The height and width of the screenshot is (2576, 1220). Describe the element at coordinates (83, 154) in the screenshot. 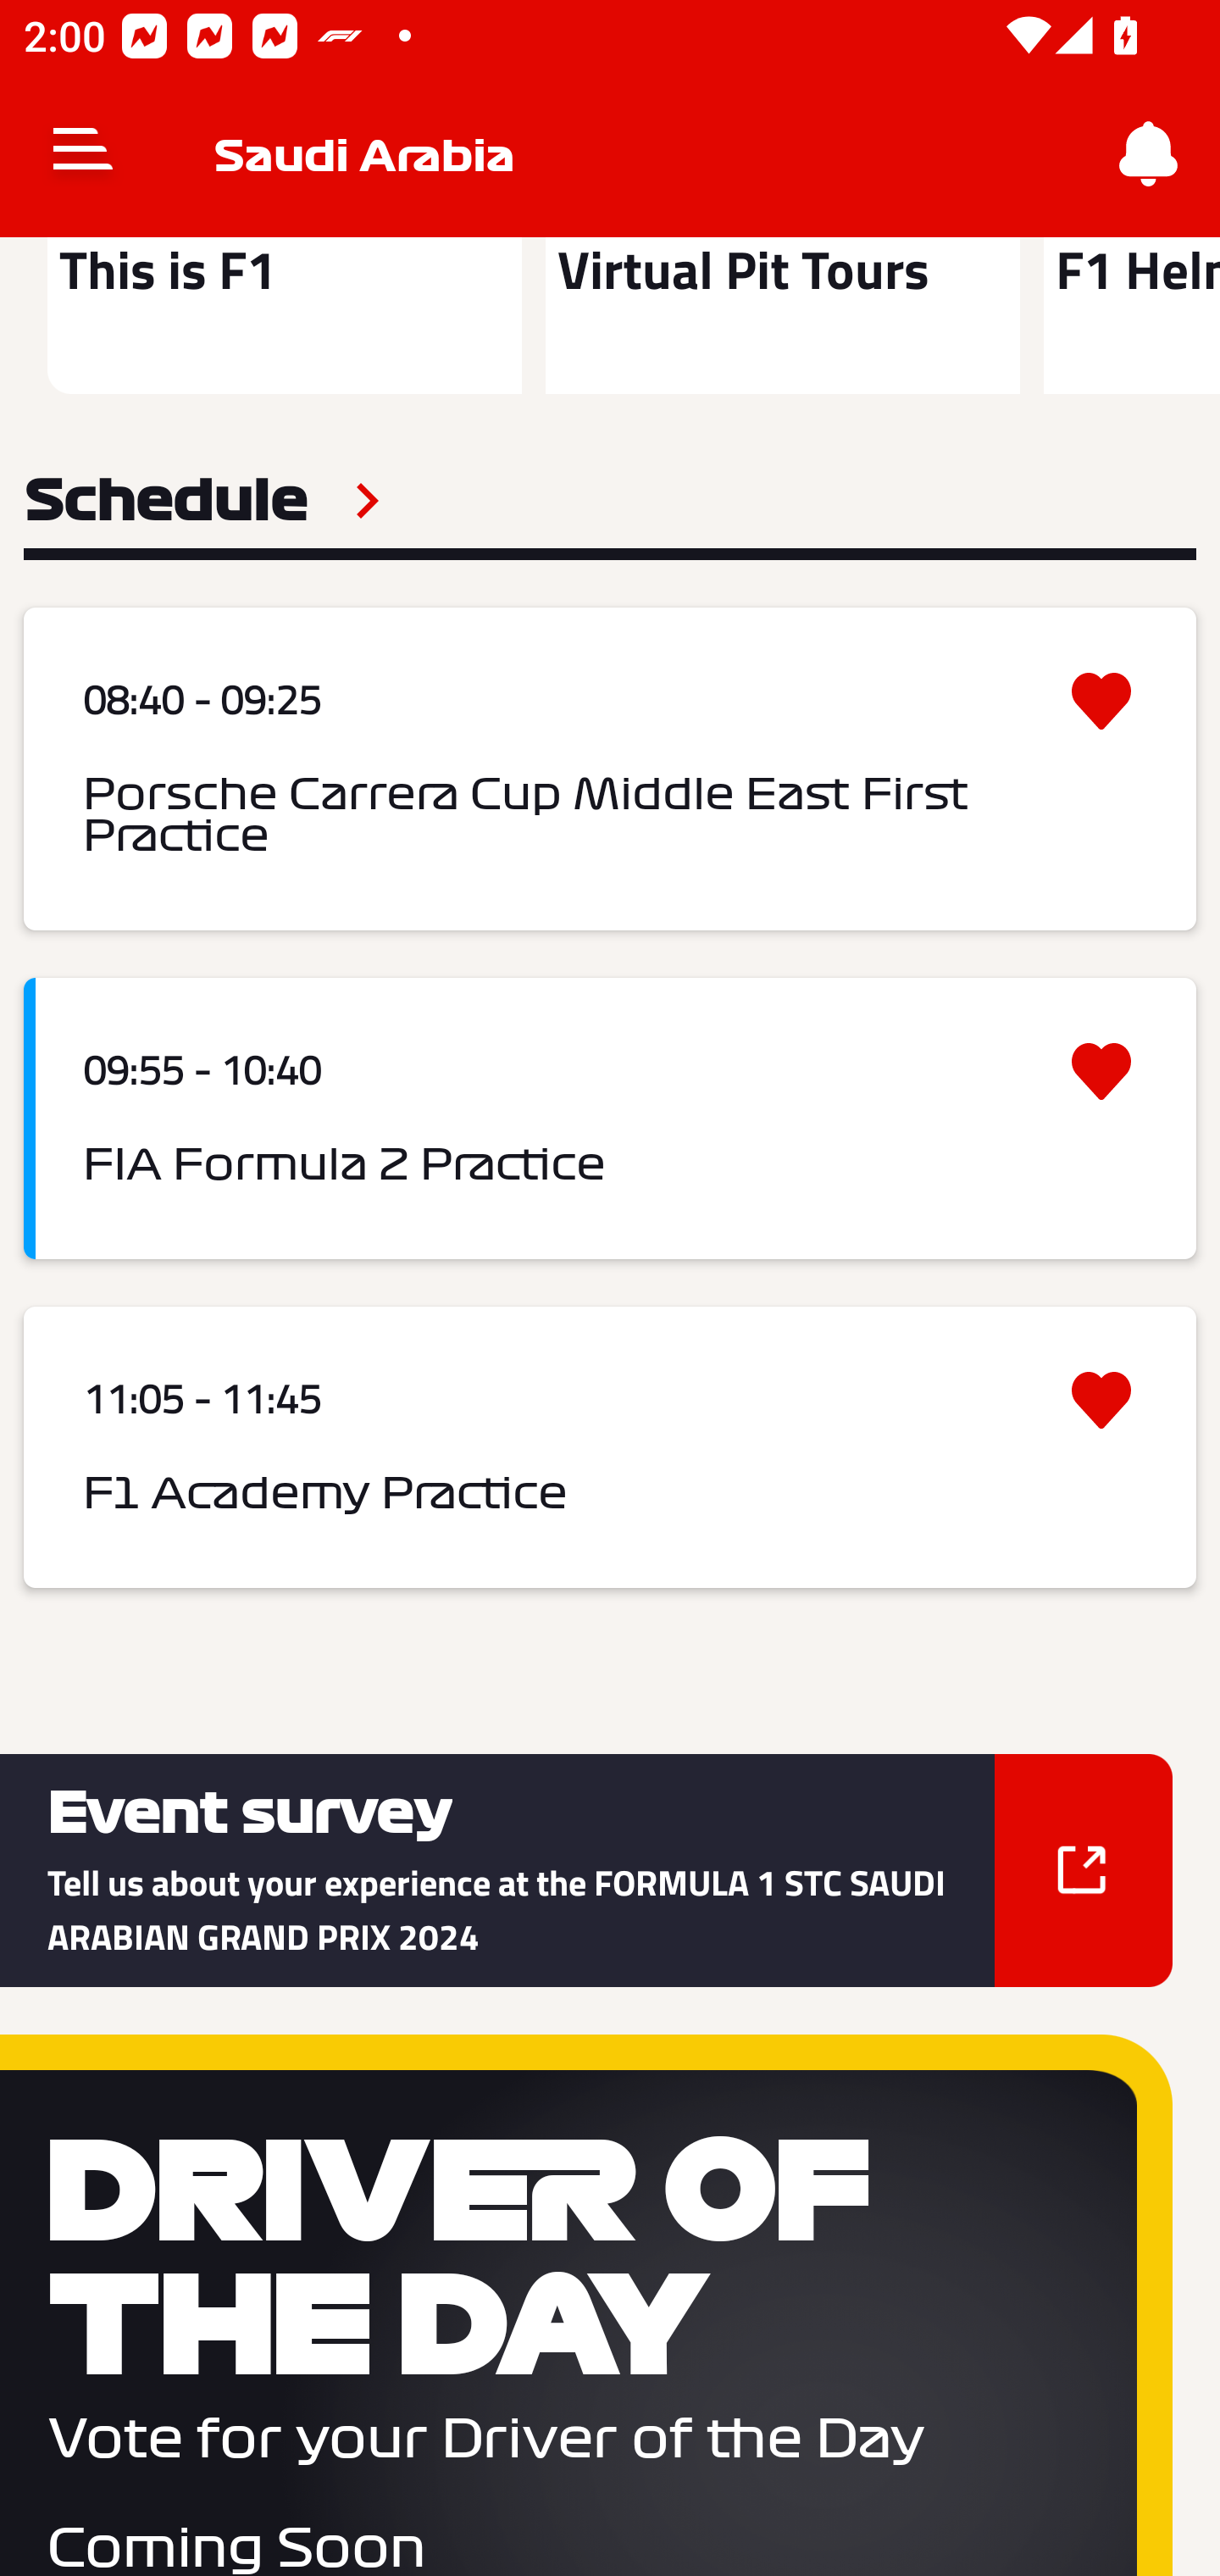

I see `Navigate up` at that location.